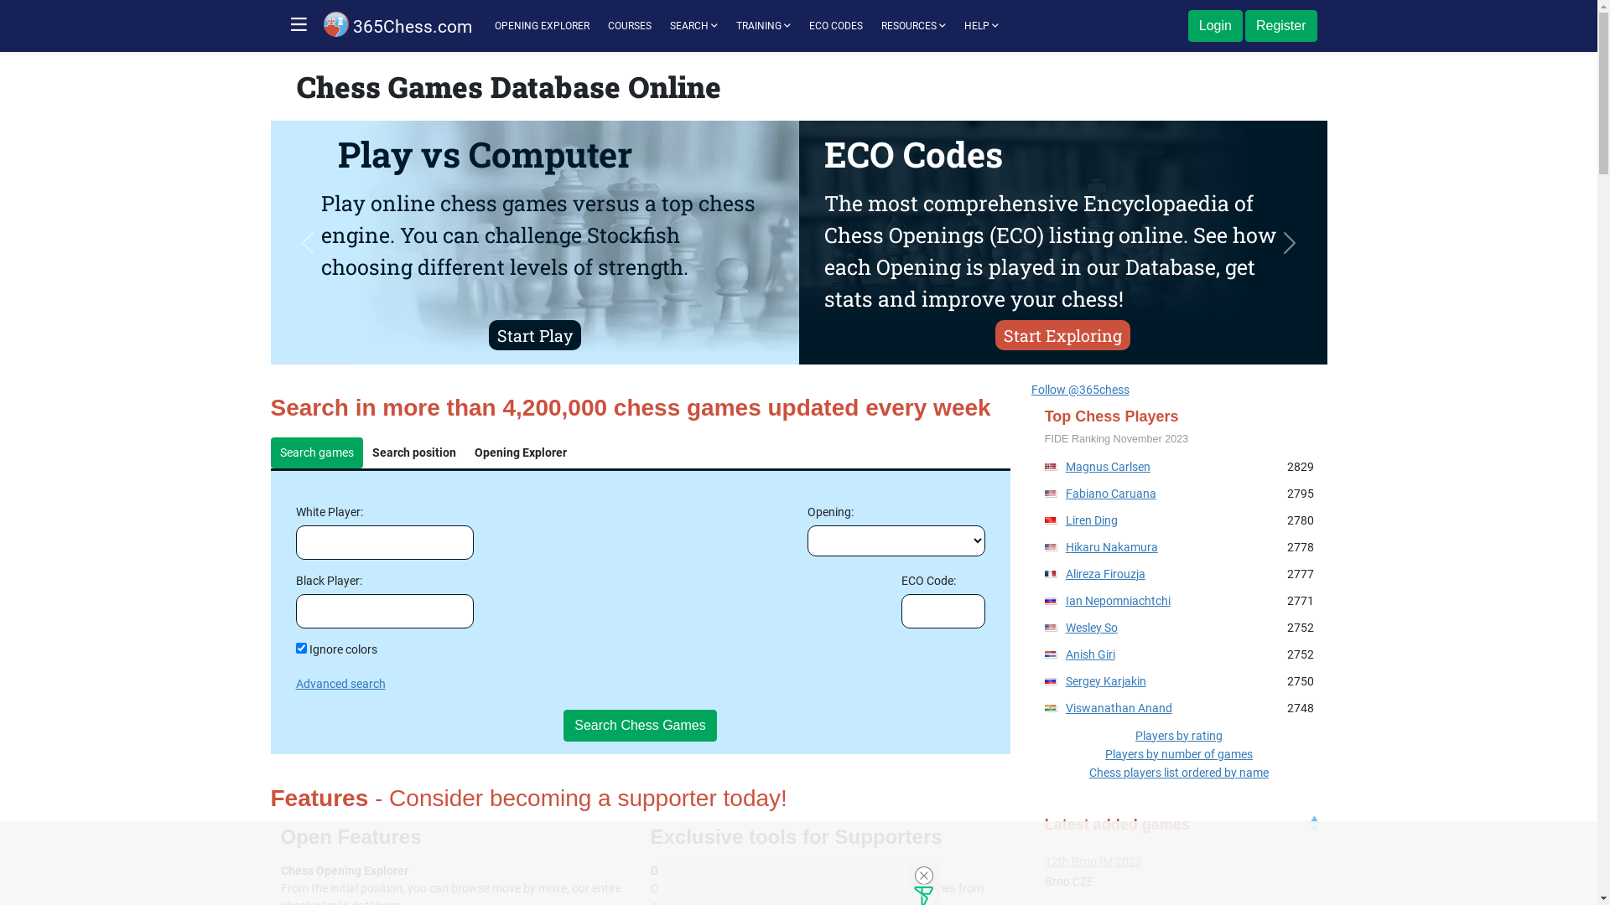  Describe the element at coordinates (1109, 467) in the screenshot. I see `Magnus Carlsen` at that location.